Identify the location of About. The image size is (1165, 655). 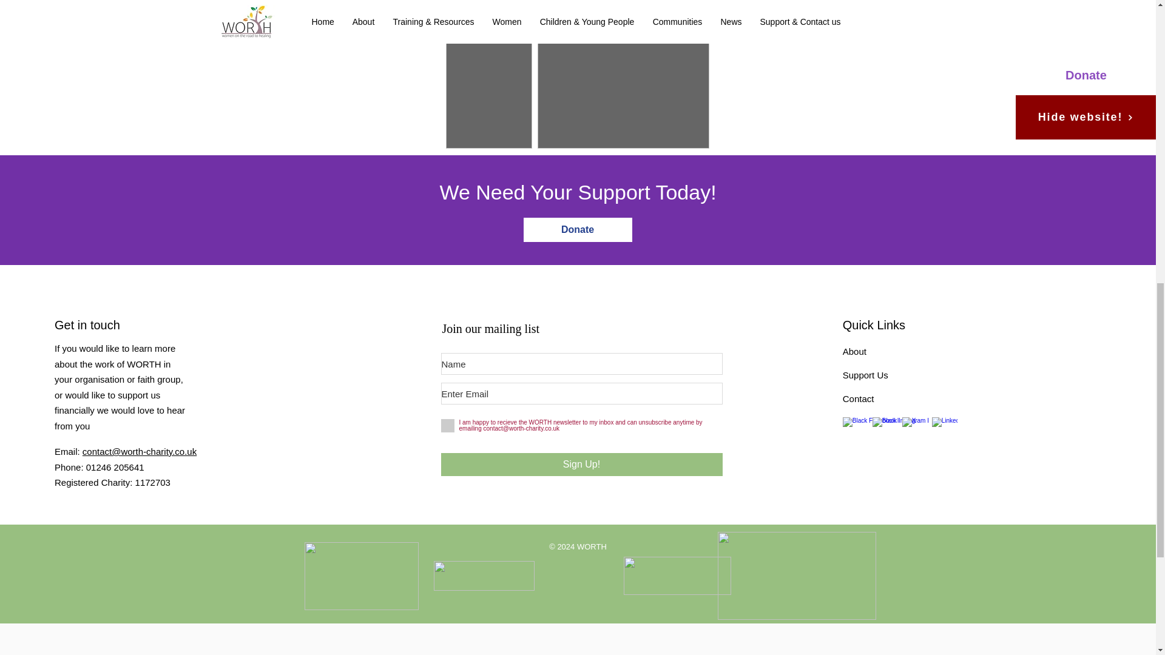
(854, 351).